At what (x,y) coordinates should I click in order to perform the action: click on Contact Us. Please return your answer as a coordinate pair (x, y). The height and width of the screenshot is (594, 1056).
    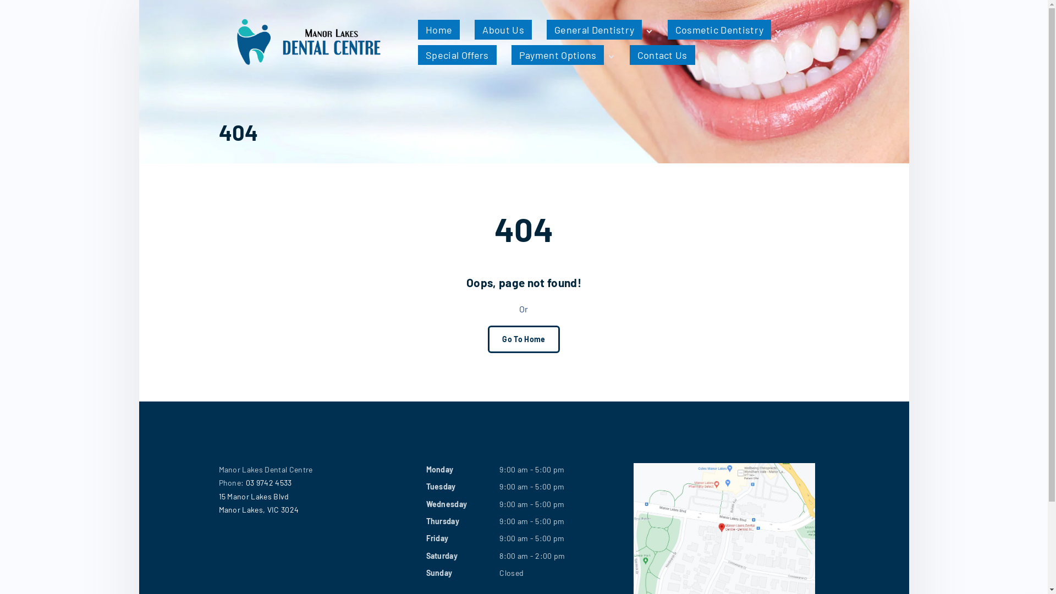
    Looking at the image, I should click on (662, 55).